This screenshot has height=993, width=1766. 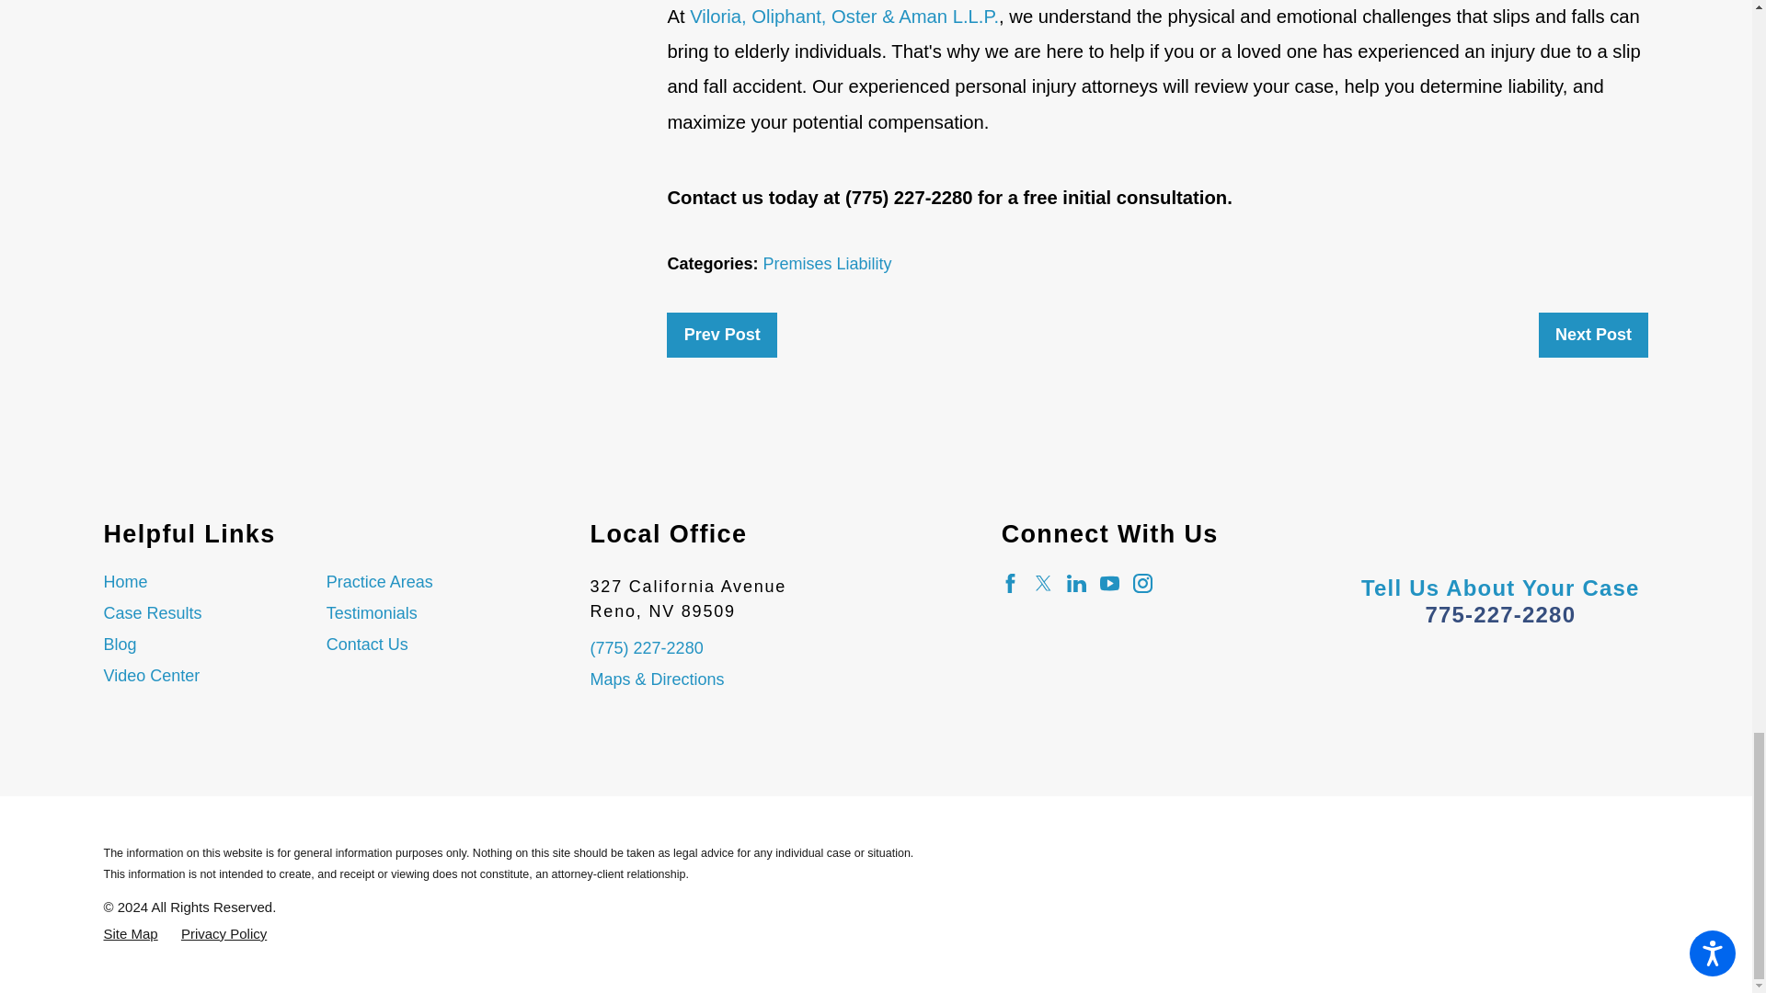 I want to click on YouTube, so click(x=1109, y=583).